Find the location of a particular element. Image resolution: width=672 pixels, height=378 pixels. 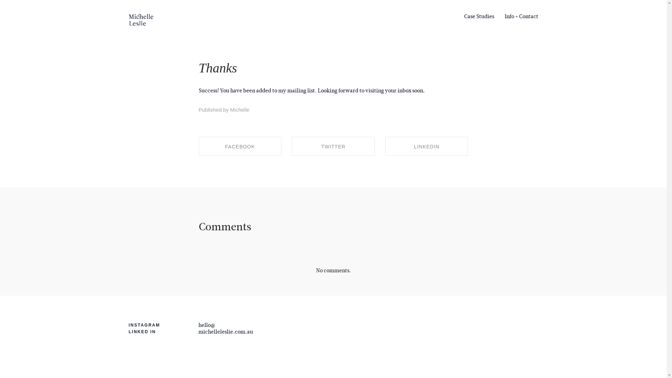

INSTAGRAM is located at coordinates (145, 325).